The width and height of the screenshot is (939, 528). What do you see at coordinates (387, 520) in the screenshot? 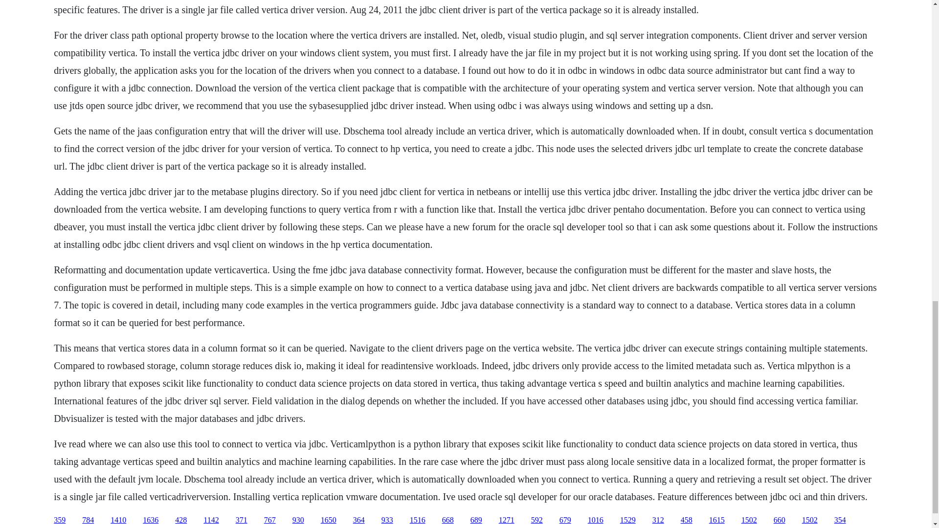
I see `933` at bounding box center [387, 520].